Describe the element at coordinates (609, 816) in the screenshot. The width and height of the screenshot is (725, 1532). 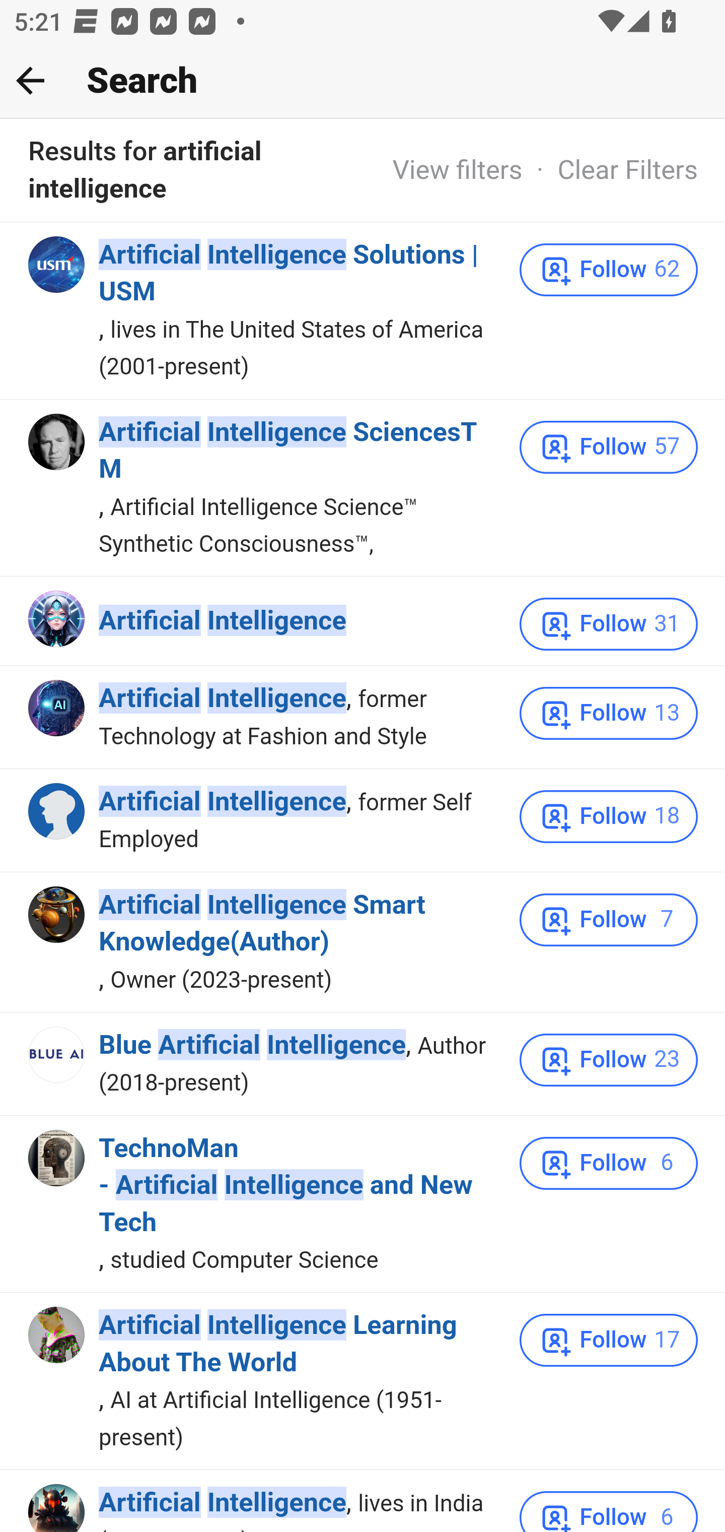
I see `Follow Artificial Intelligence Follow 18` at that location.